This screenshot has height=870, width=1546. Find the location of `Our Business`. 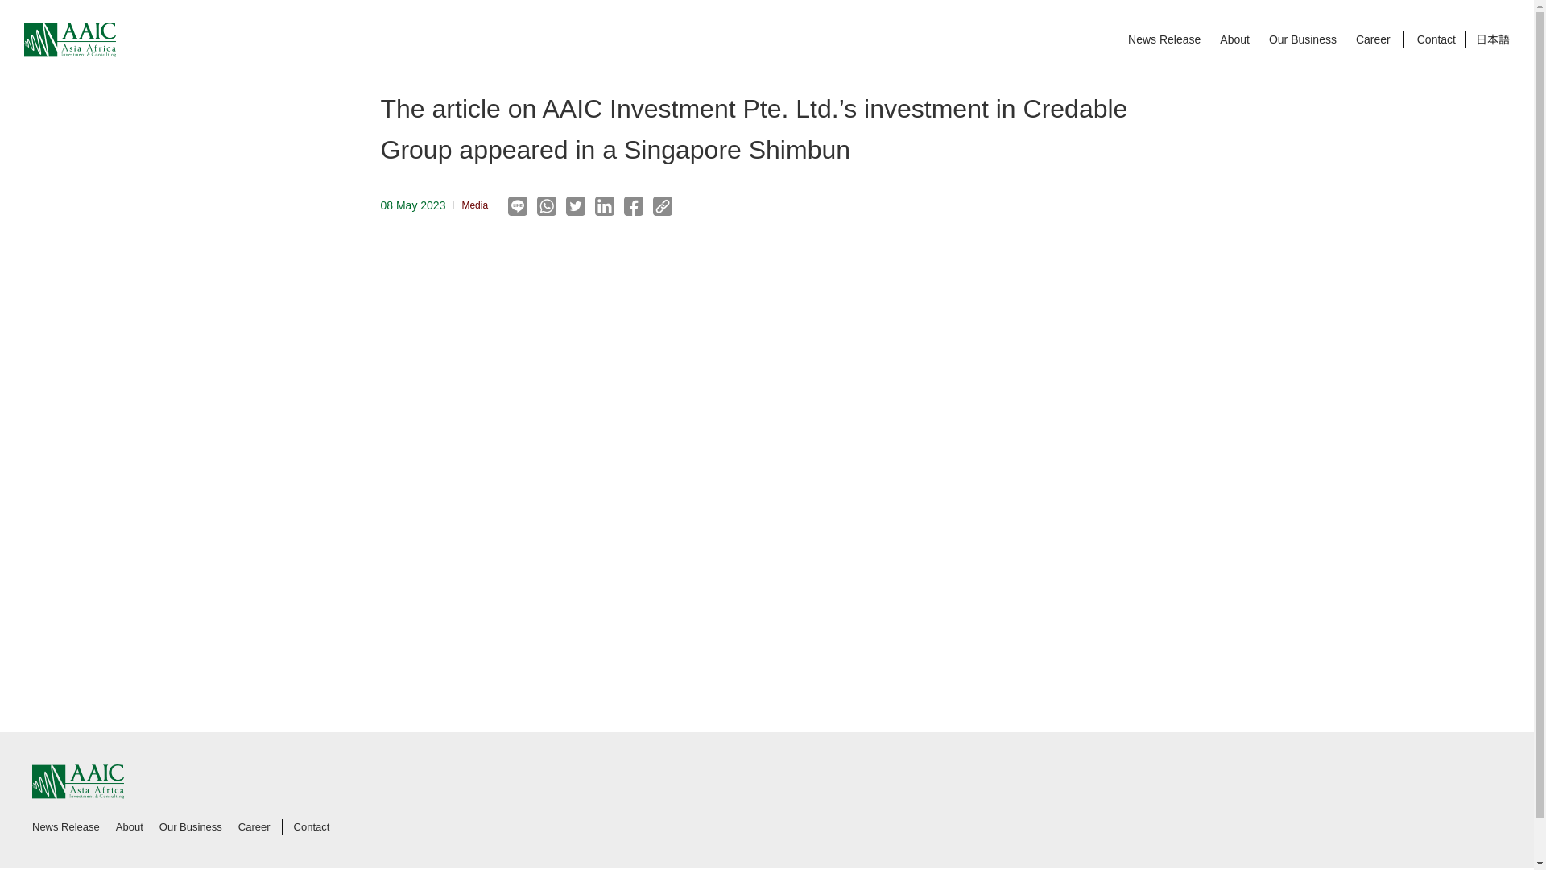

Our Business is located at coordinates (190, 826).